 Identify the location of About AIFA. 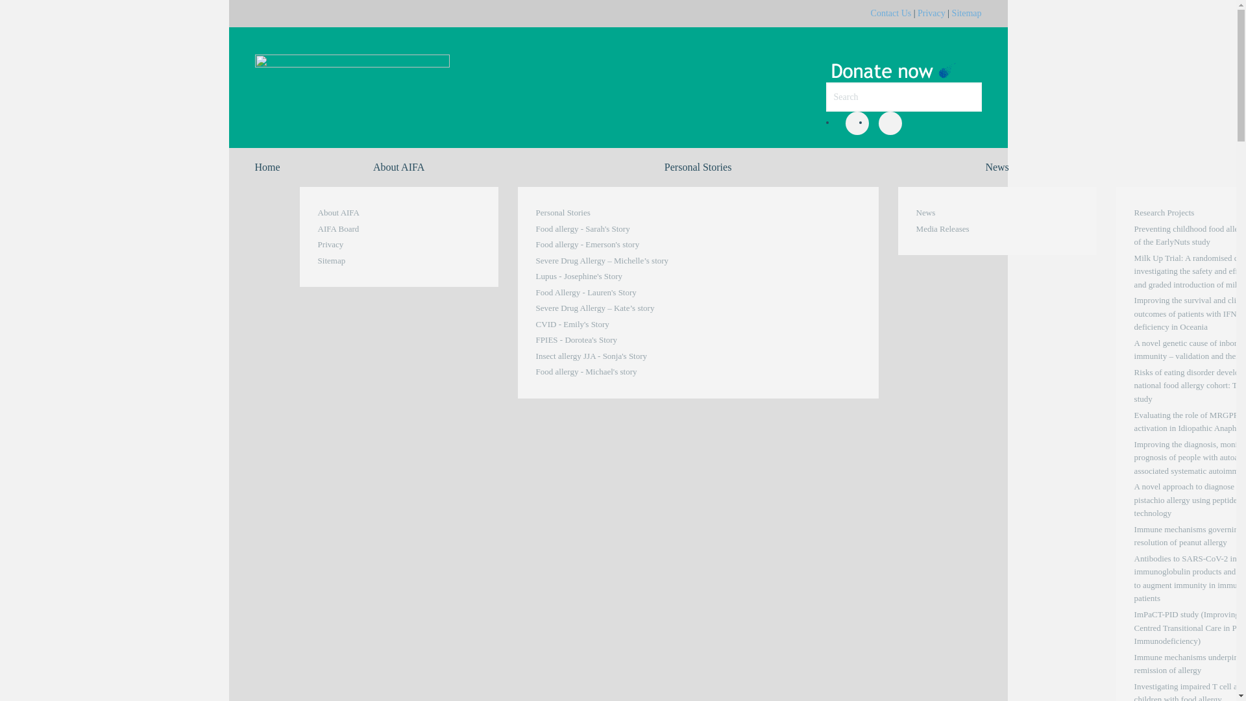
(398, 213).